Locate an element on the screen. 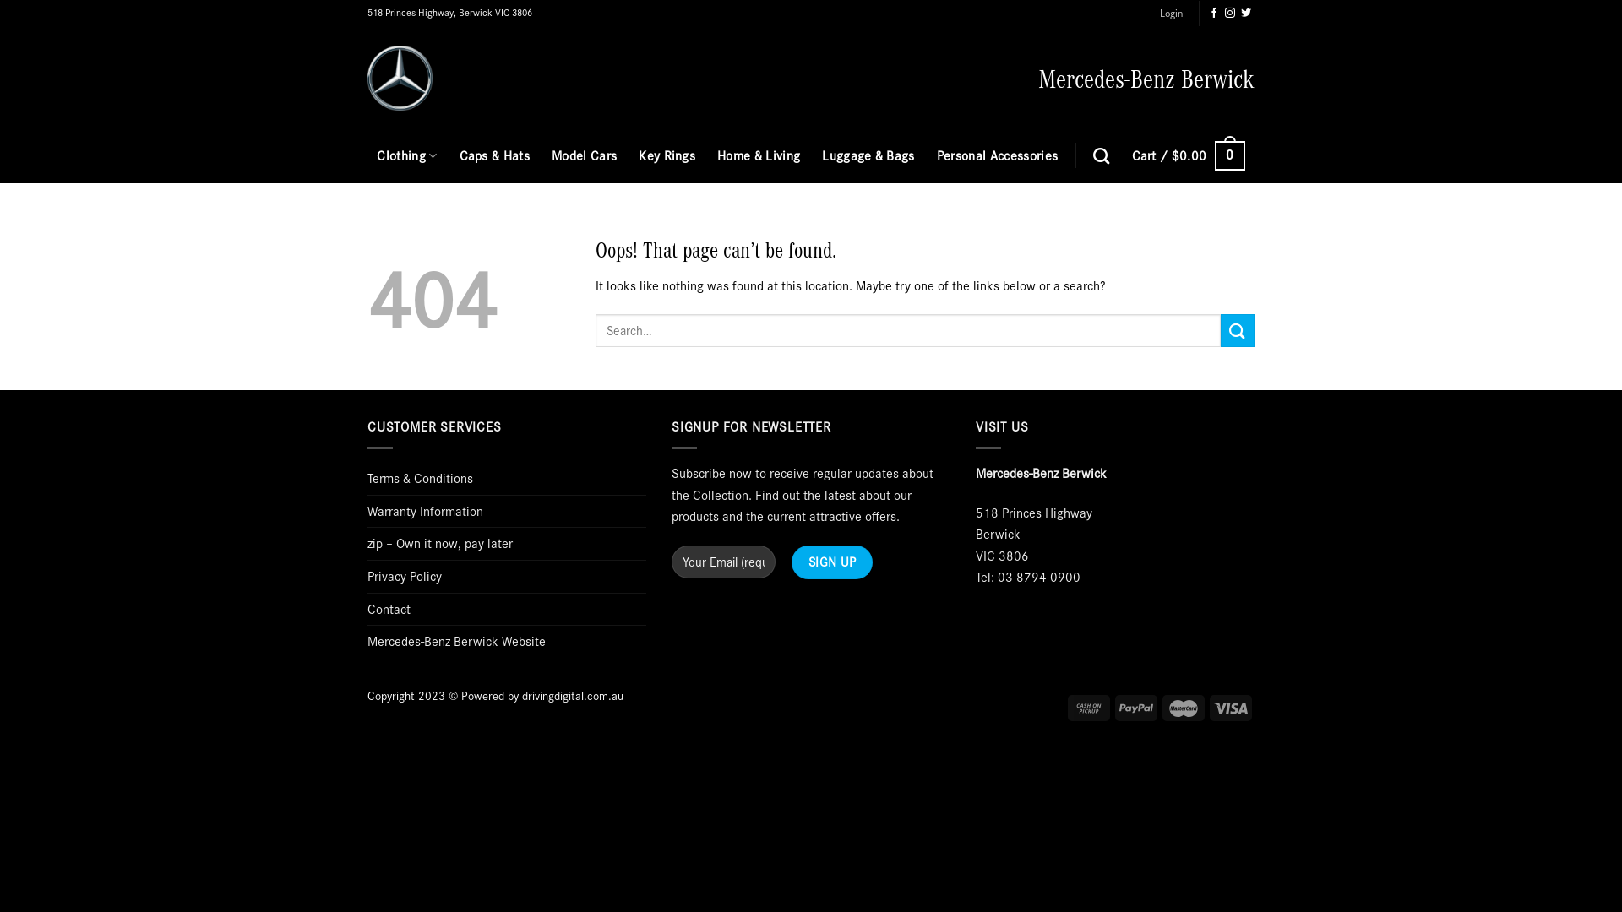 The image size is (1622, 912). Clothing is located at coordinates (407, 155).